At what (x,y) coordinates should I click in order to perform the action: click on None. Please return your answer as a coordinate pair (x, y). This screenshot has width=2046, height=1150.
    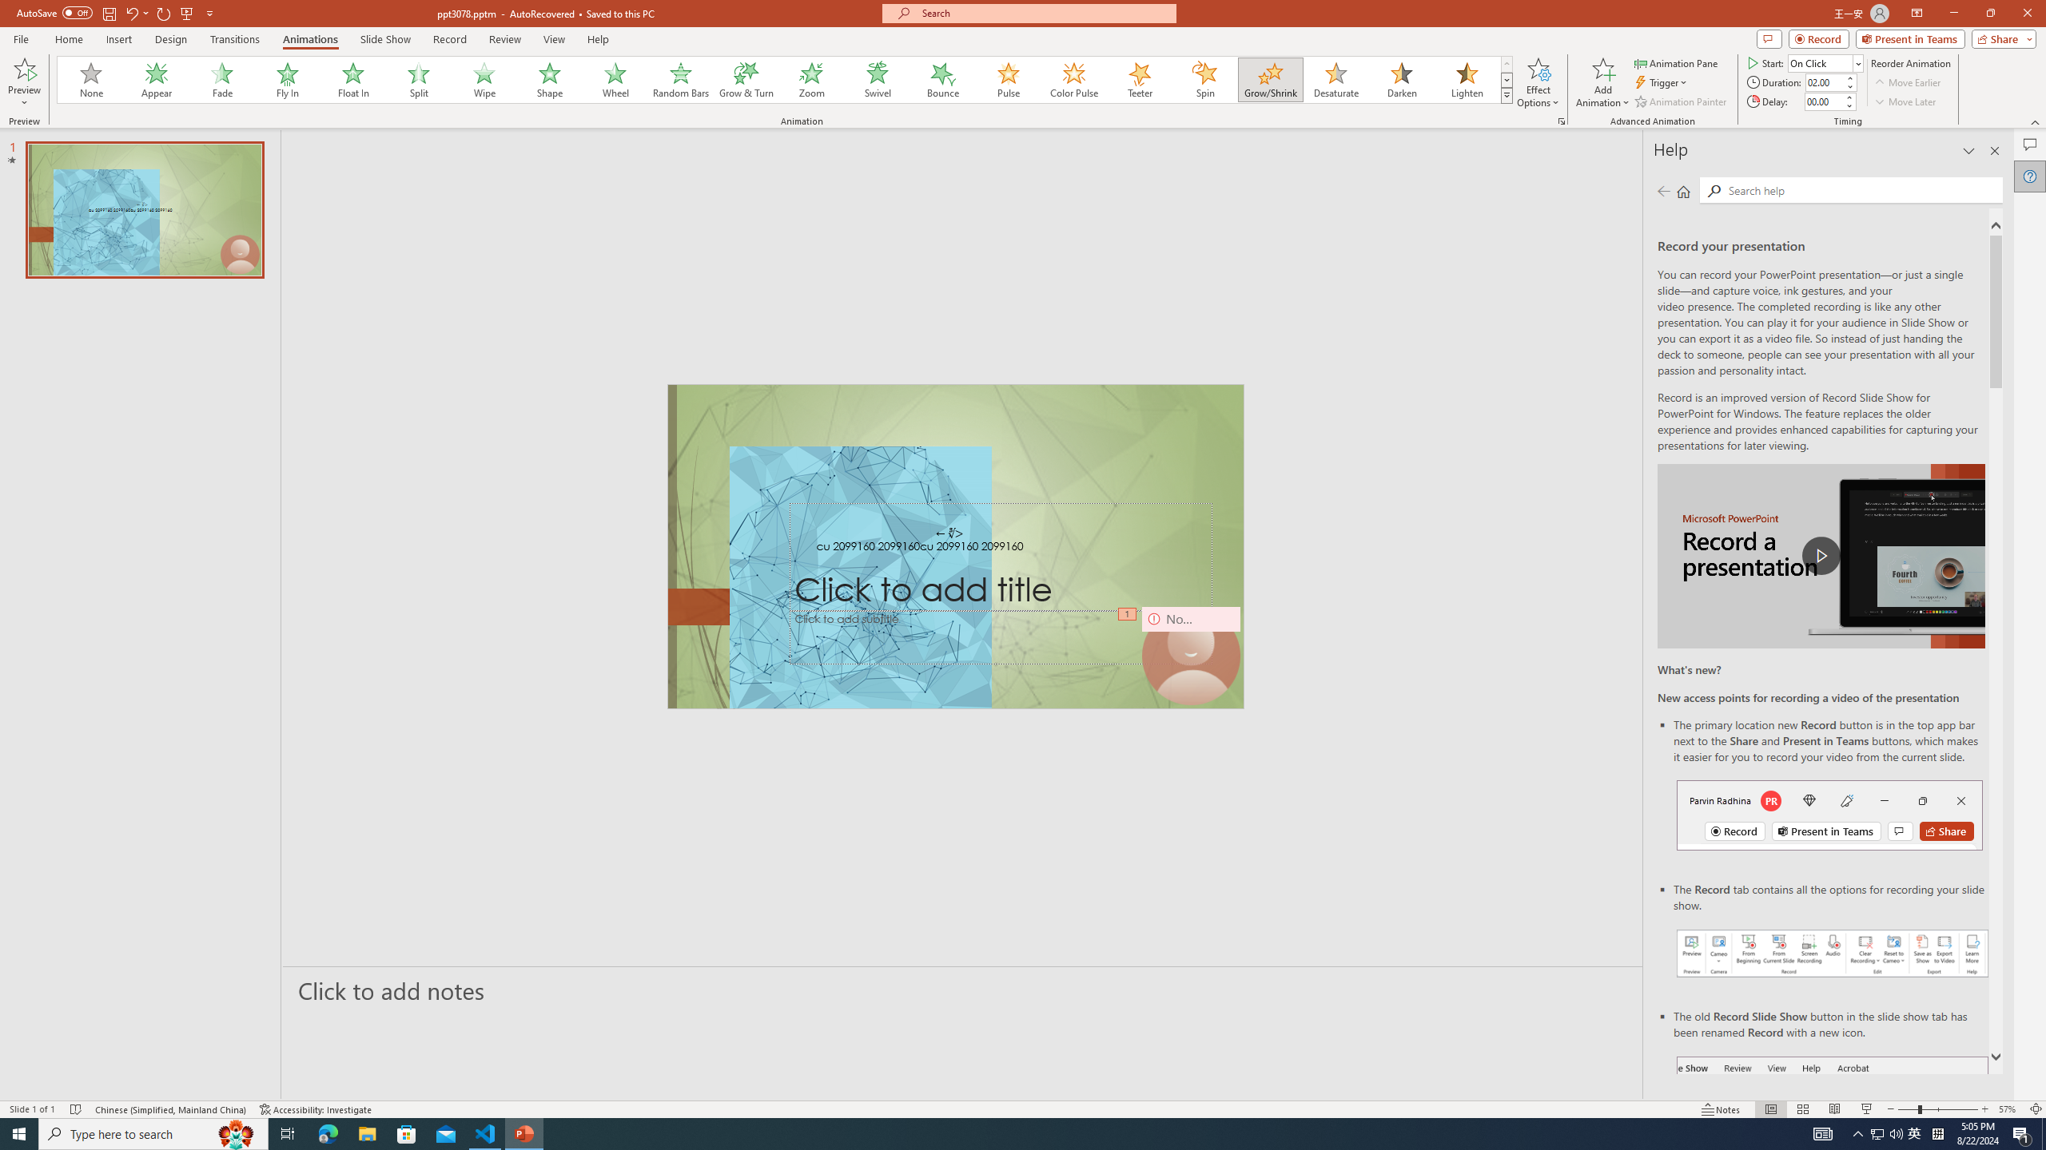
    Looking at the image, I should click on (92, 80).